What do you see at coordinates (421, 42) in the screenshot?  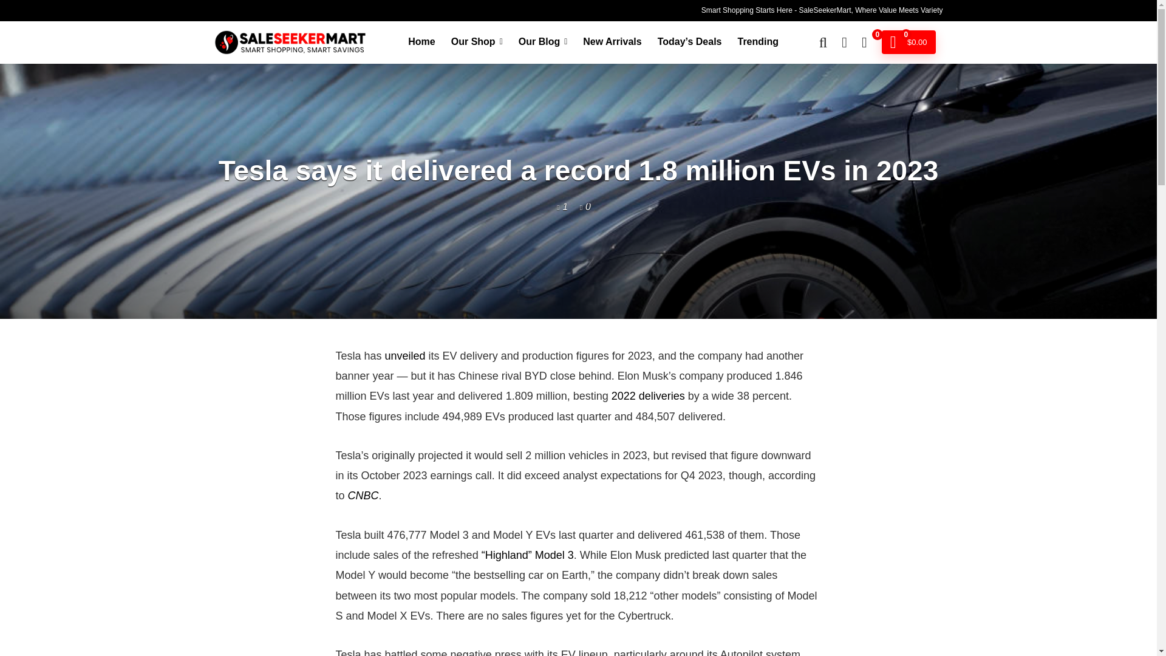 I see `Home` at bounding box center [421, 42].